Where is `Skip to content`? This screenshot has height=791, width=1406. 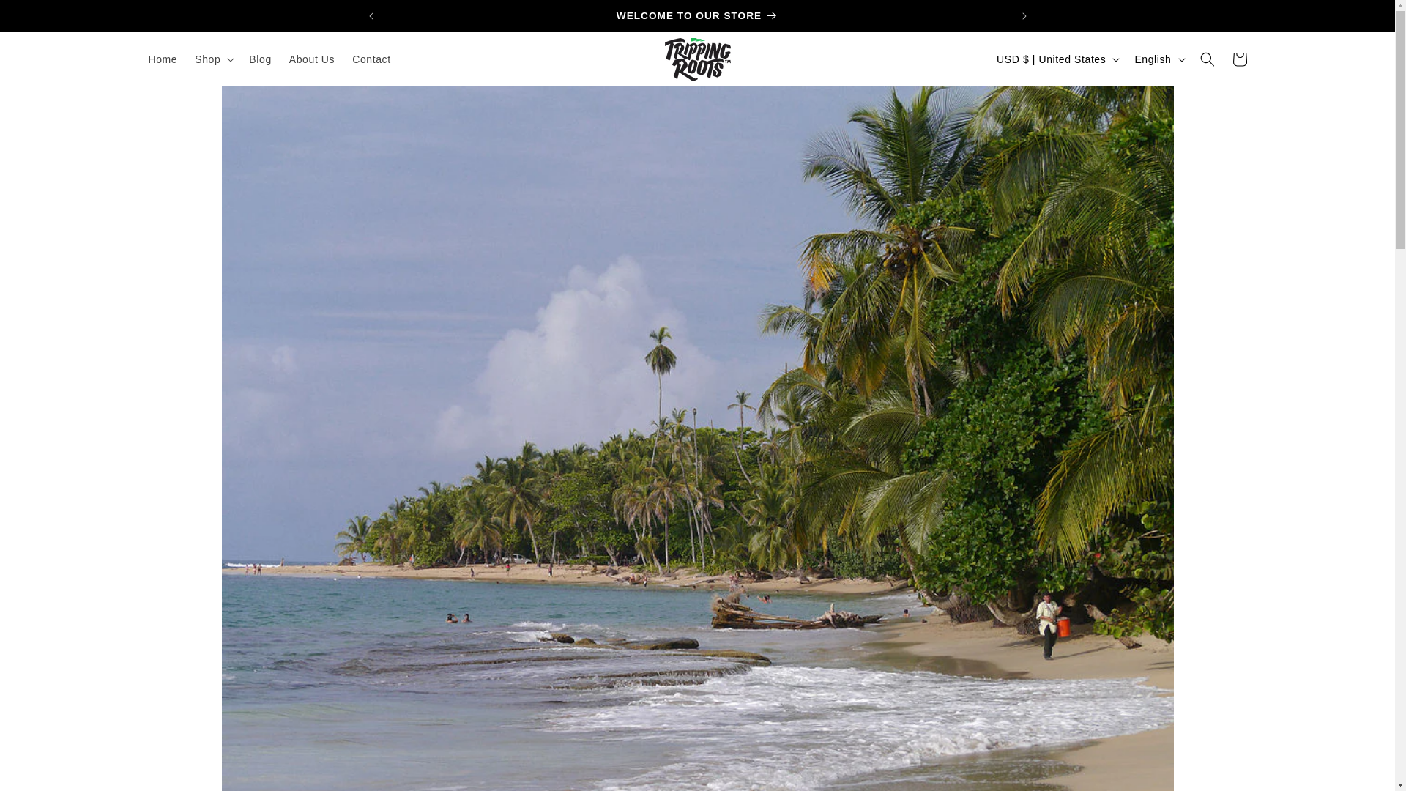 Skip to content is located at coordinates (44, 17).